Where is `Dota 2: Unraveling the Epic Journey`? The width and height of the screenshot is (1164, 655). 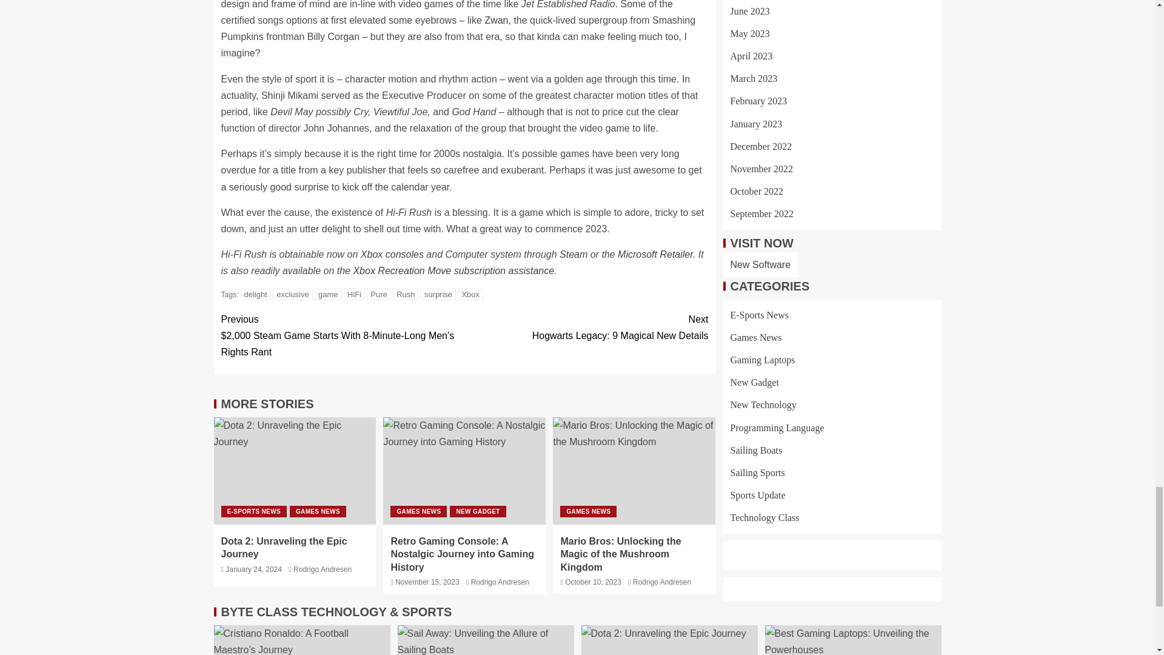
Dota 2: Unraveling the Epic Journey is located at coordinates (295, 471).